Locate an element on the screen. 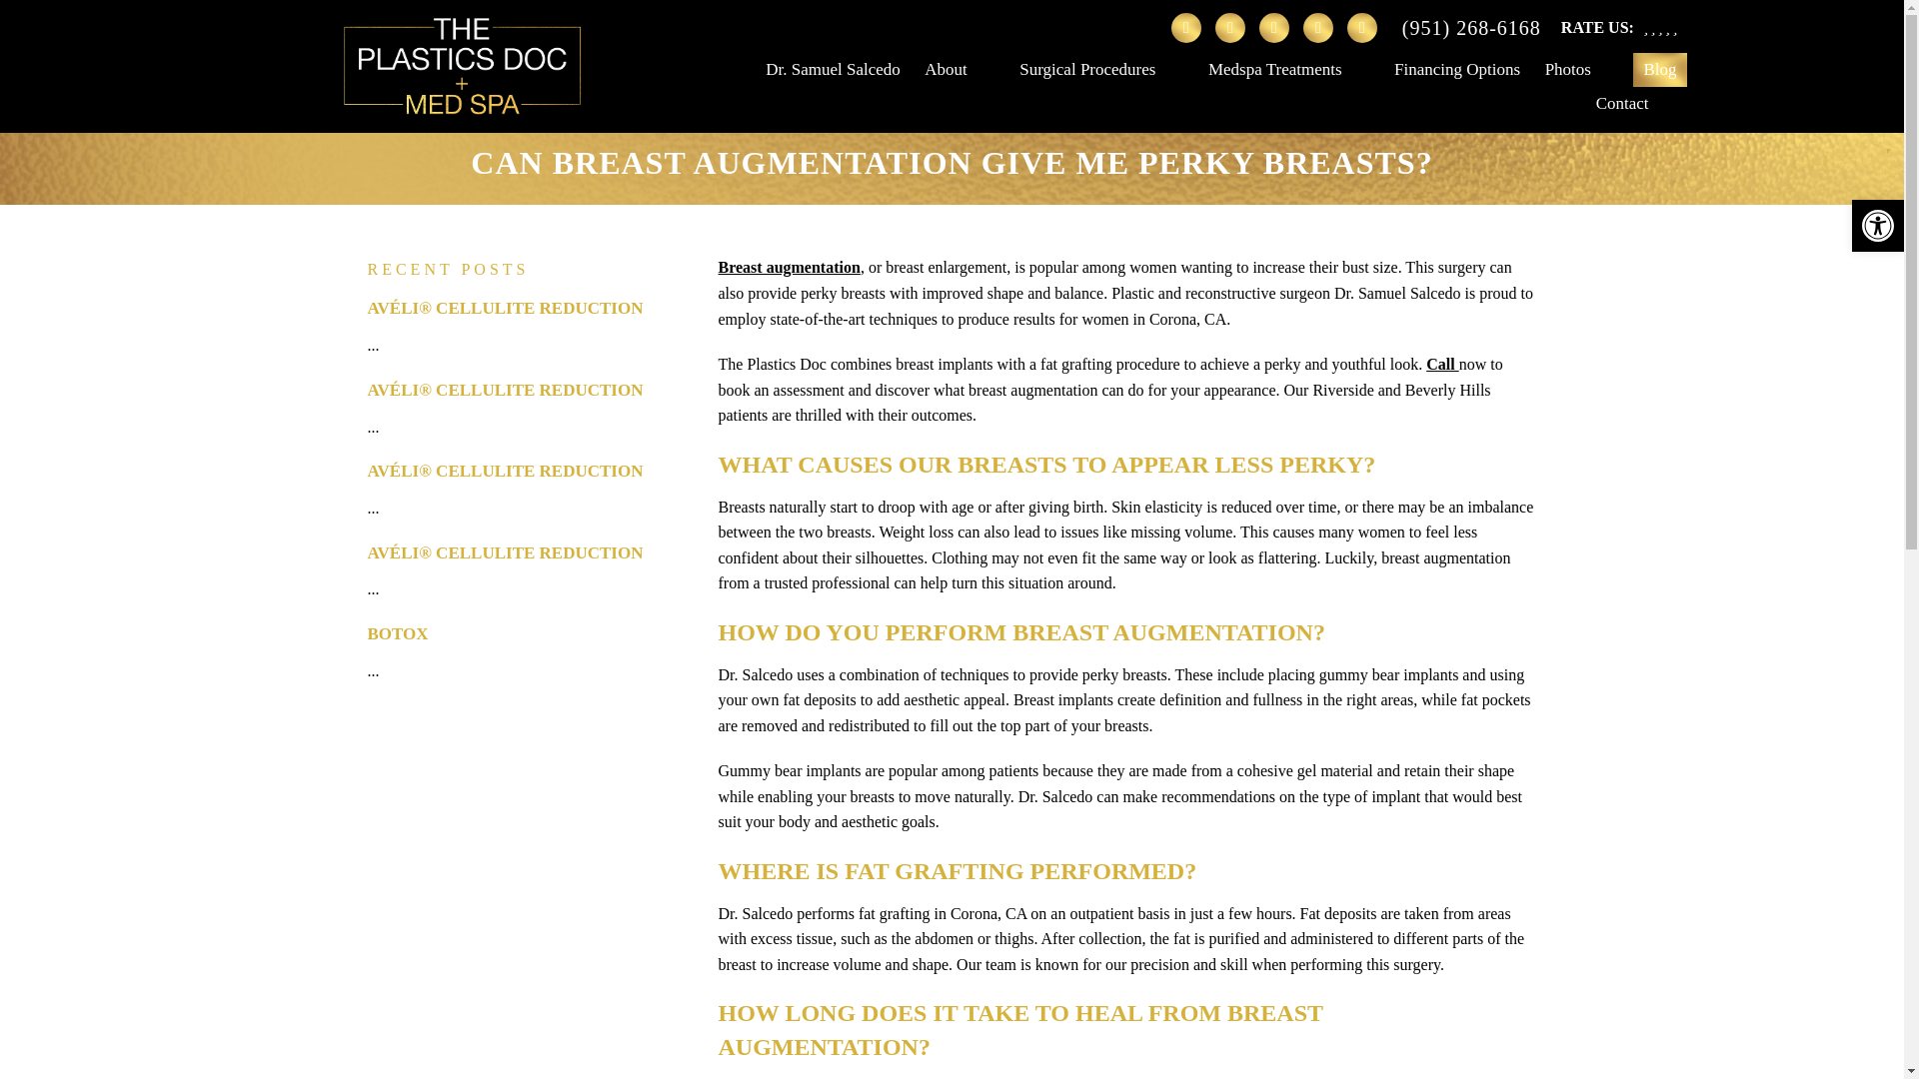  Surgical Procedures is located at coordinates (1101, 70).